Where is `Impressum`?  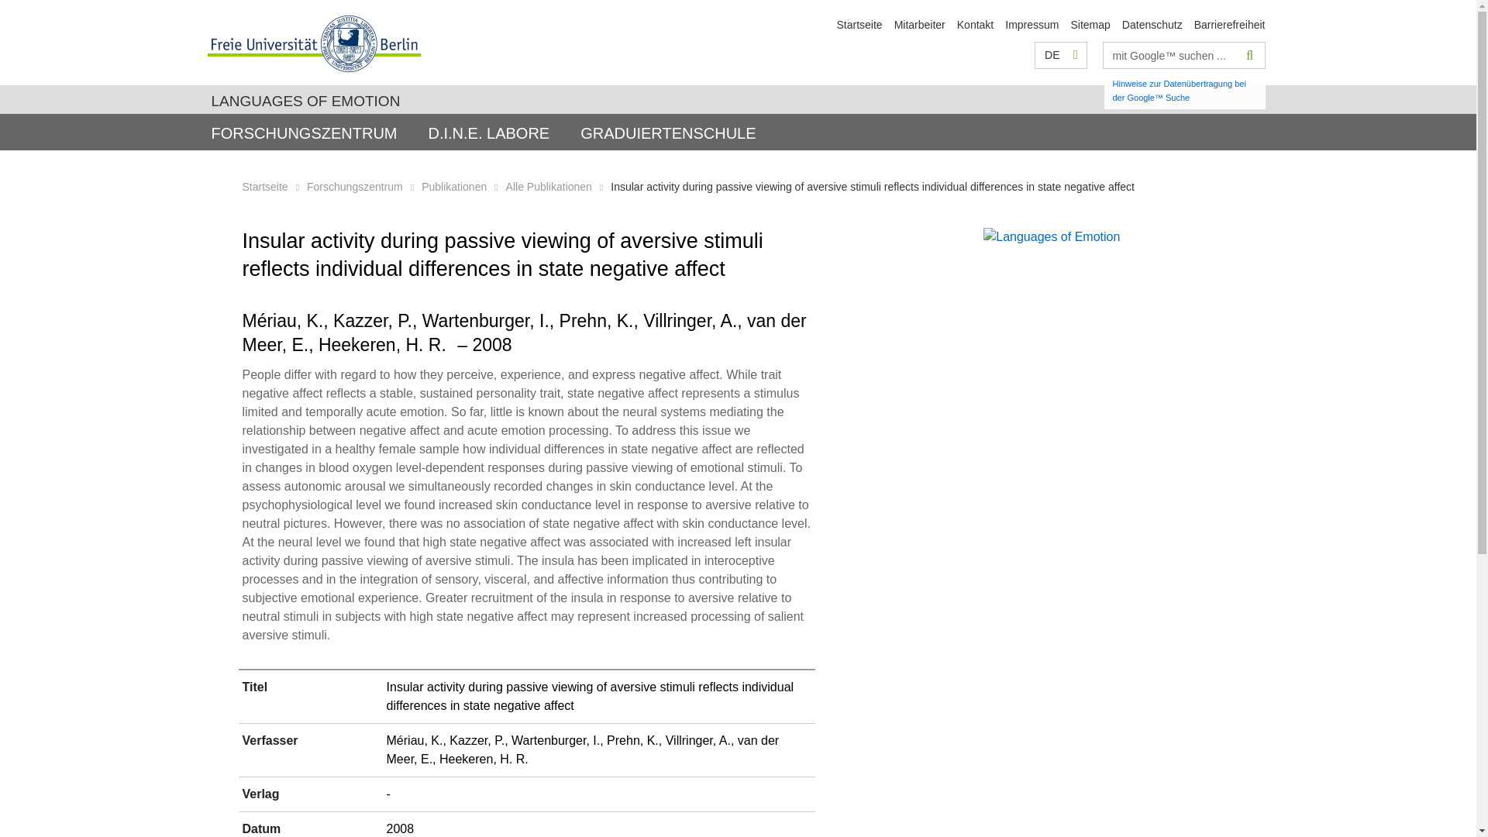 Impressum is located at coordinates (1032, 24).